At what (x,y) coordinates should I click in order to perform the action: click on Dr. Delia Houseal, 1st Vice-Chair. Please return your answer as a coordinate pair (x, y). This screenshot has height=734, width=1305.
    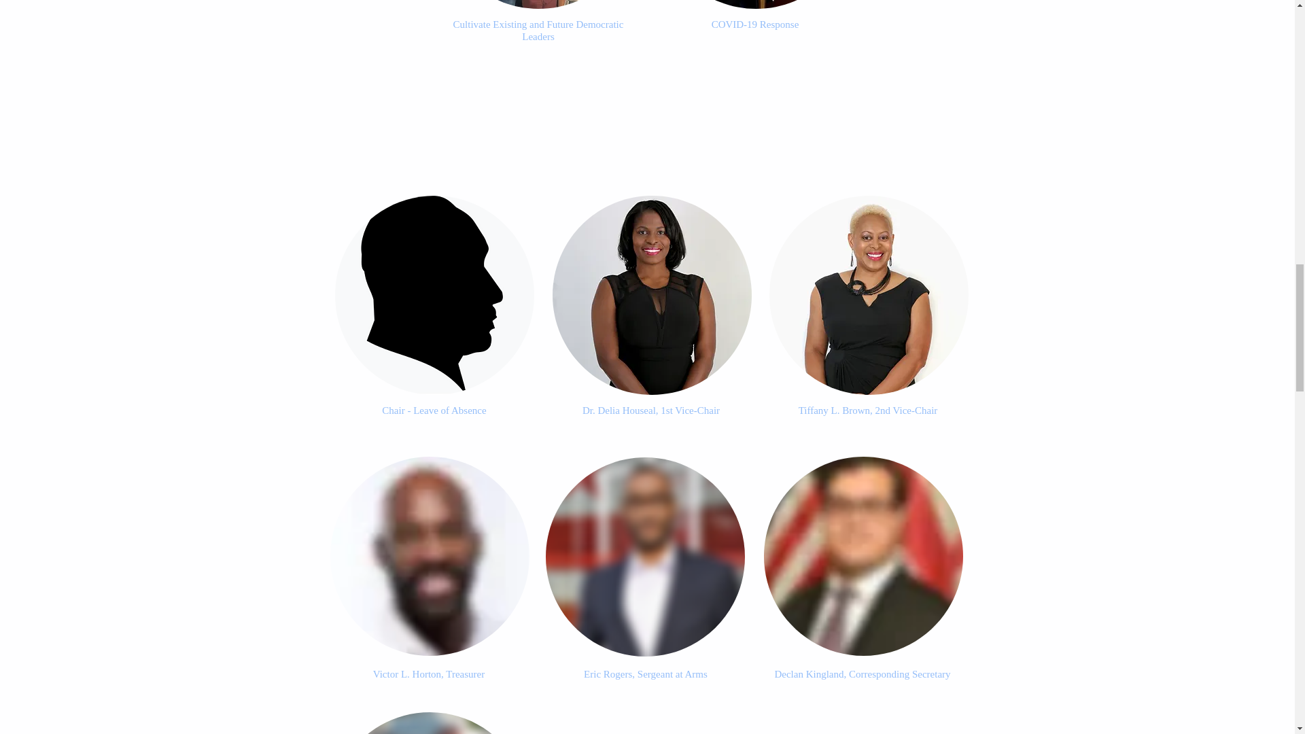
    Looking at the image, I should click on (651, 410).